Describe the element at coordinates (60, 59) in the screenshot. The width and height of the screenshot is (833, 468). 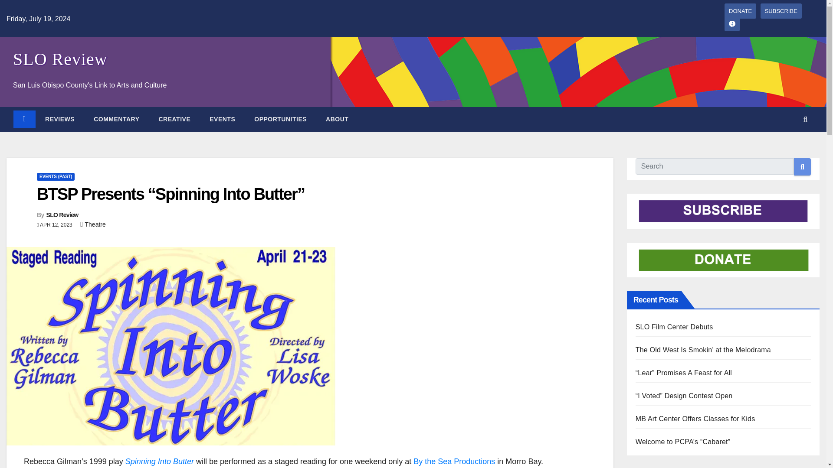
I see `SLO Review` at that location.